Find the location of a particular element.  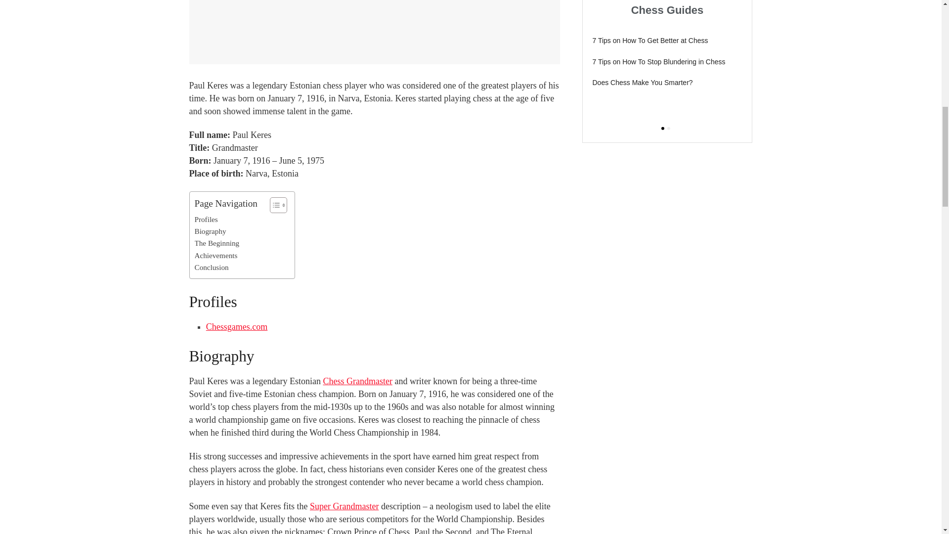

Profiles is located at coordinates (206, 220).